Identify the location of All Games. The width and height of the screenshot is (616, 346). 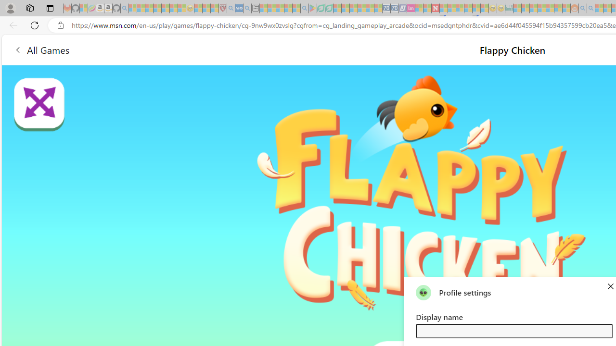
(41, 49).